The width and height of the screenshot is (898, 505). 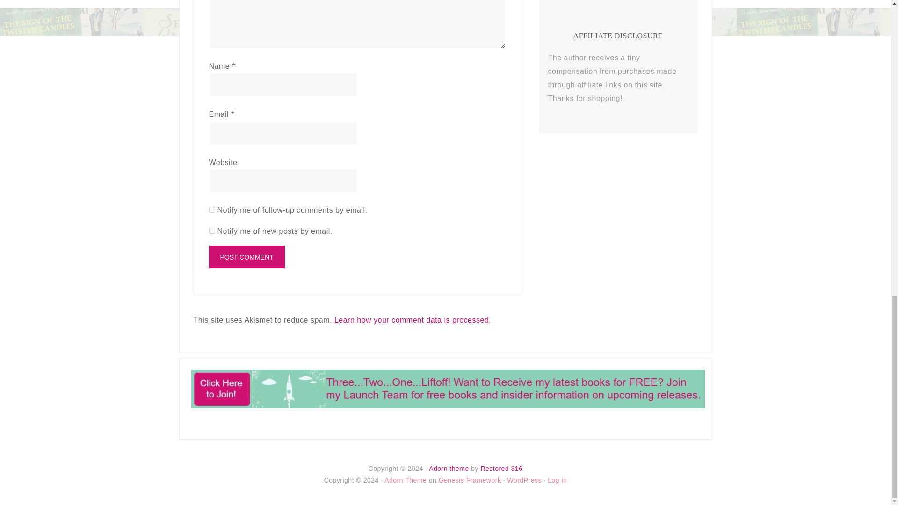 I want to click on Adorn theme, so click(x=449, y=468).